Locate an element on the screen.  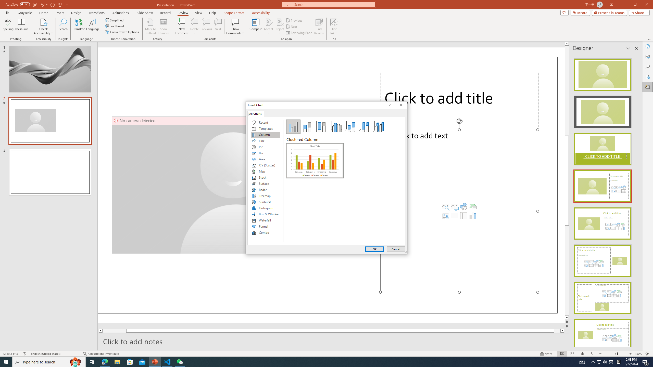
X Y (Scatter) is located at coordinates (265, 165).